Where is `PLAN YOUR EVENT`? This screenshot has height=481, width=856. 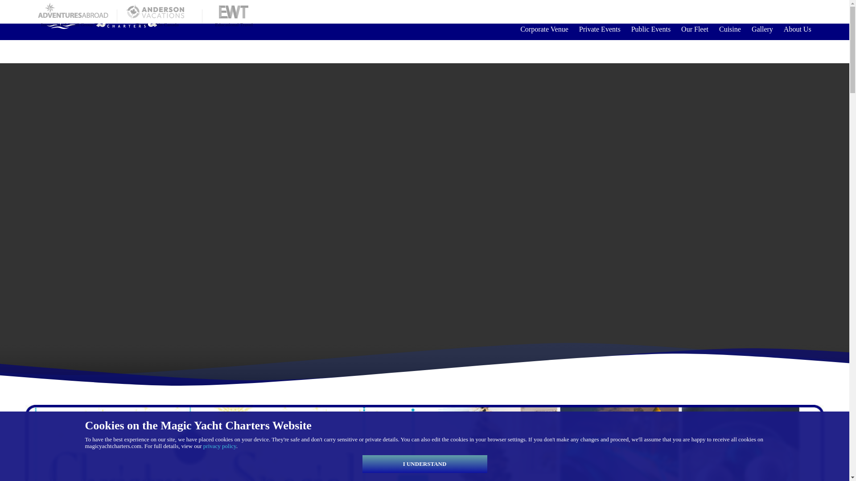
PLAN YOUR EVENT is located at coordinates (770, 12).